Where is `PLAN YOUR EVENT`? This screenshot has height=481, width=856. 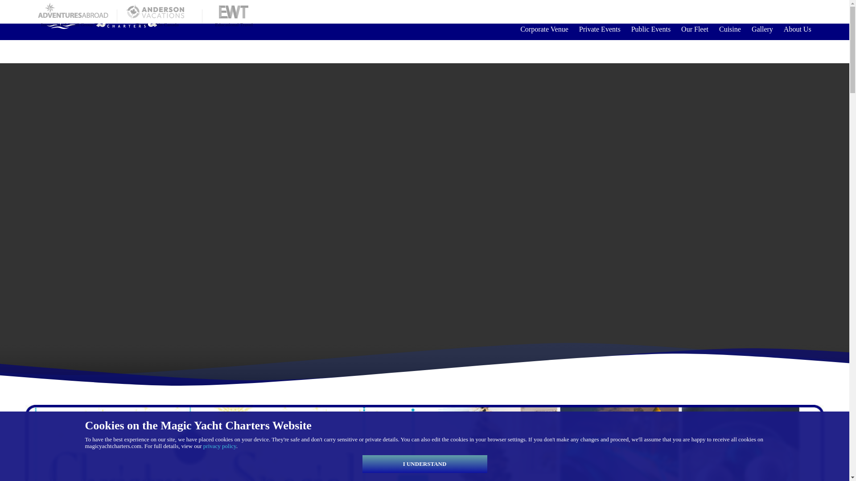
PLAN YOUR EVENT is located at coordinates (770, 12).